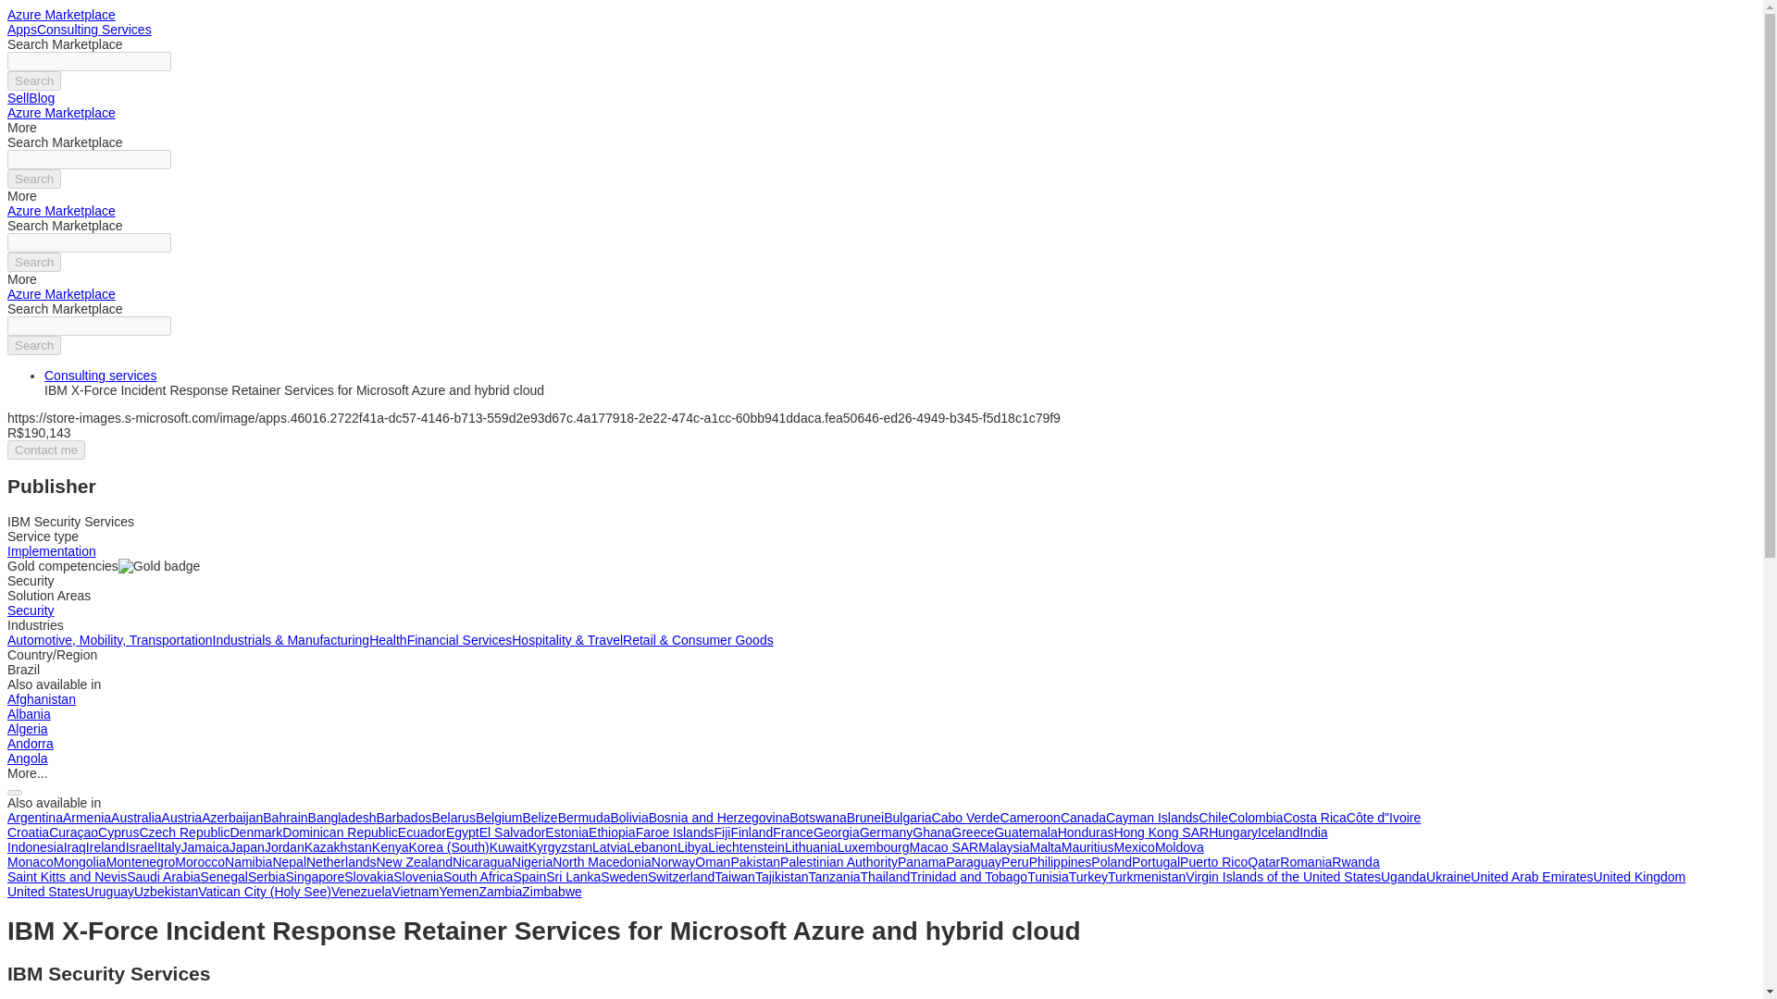  What do you see at coordinates (86, 818) in the screenshot?
I see `Armenia` at bounding box center [86, 818].